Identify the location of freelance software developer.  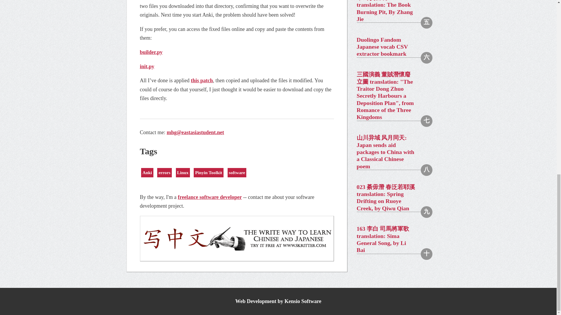
(210, 197).